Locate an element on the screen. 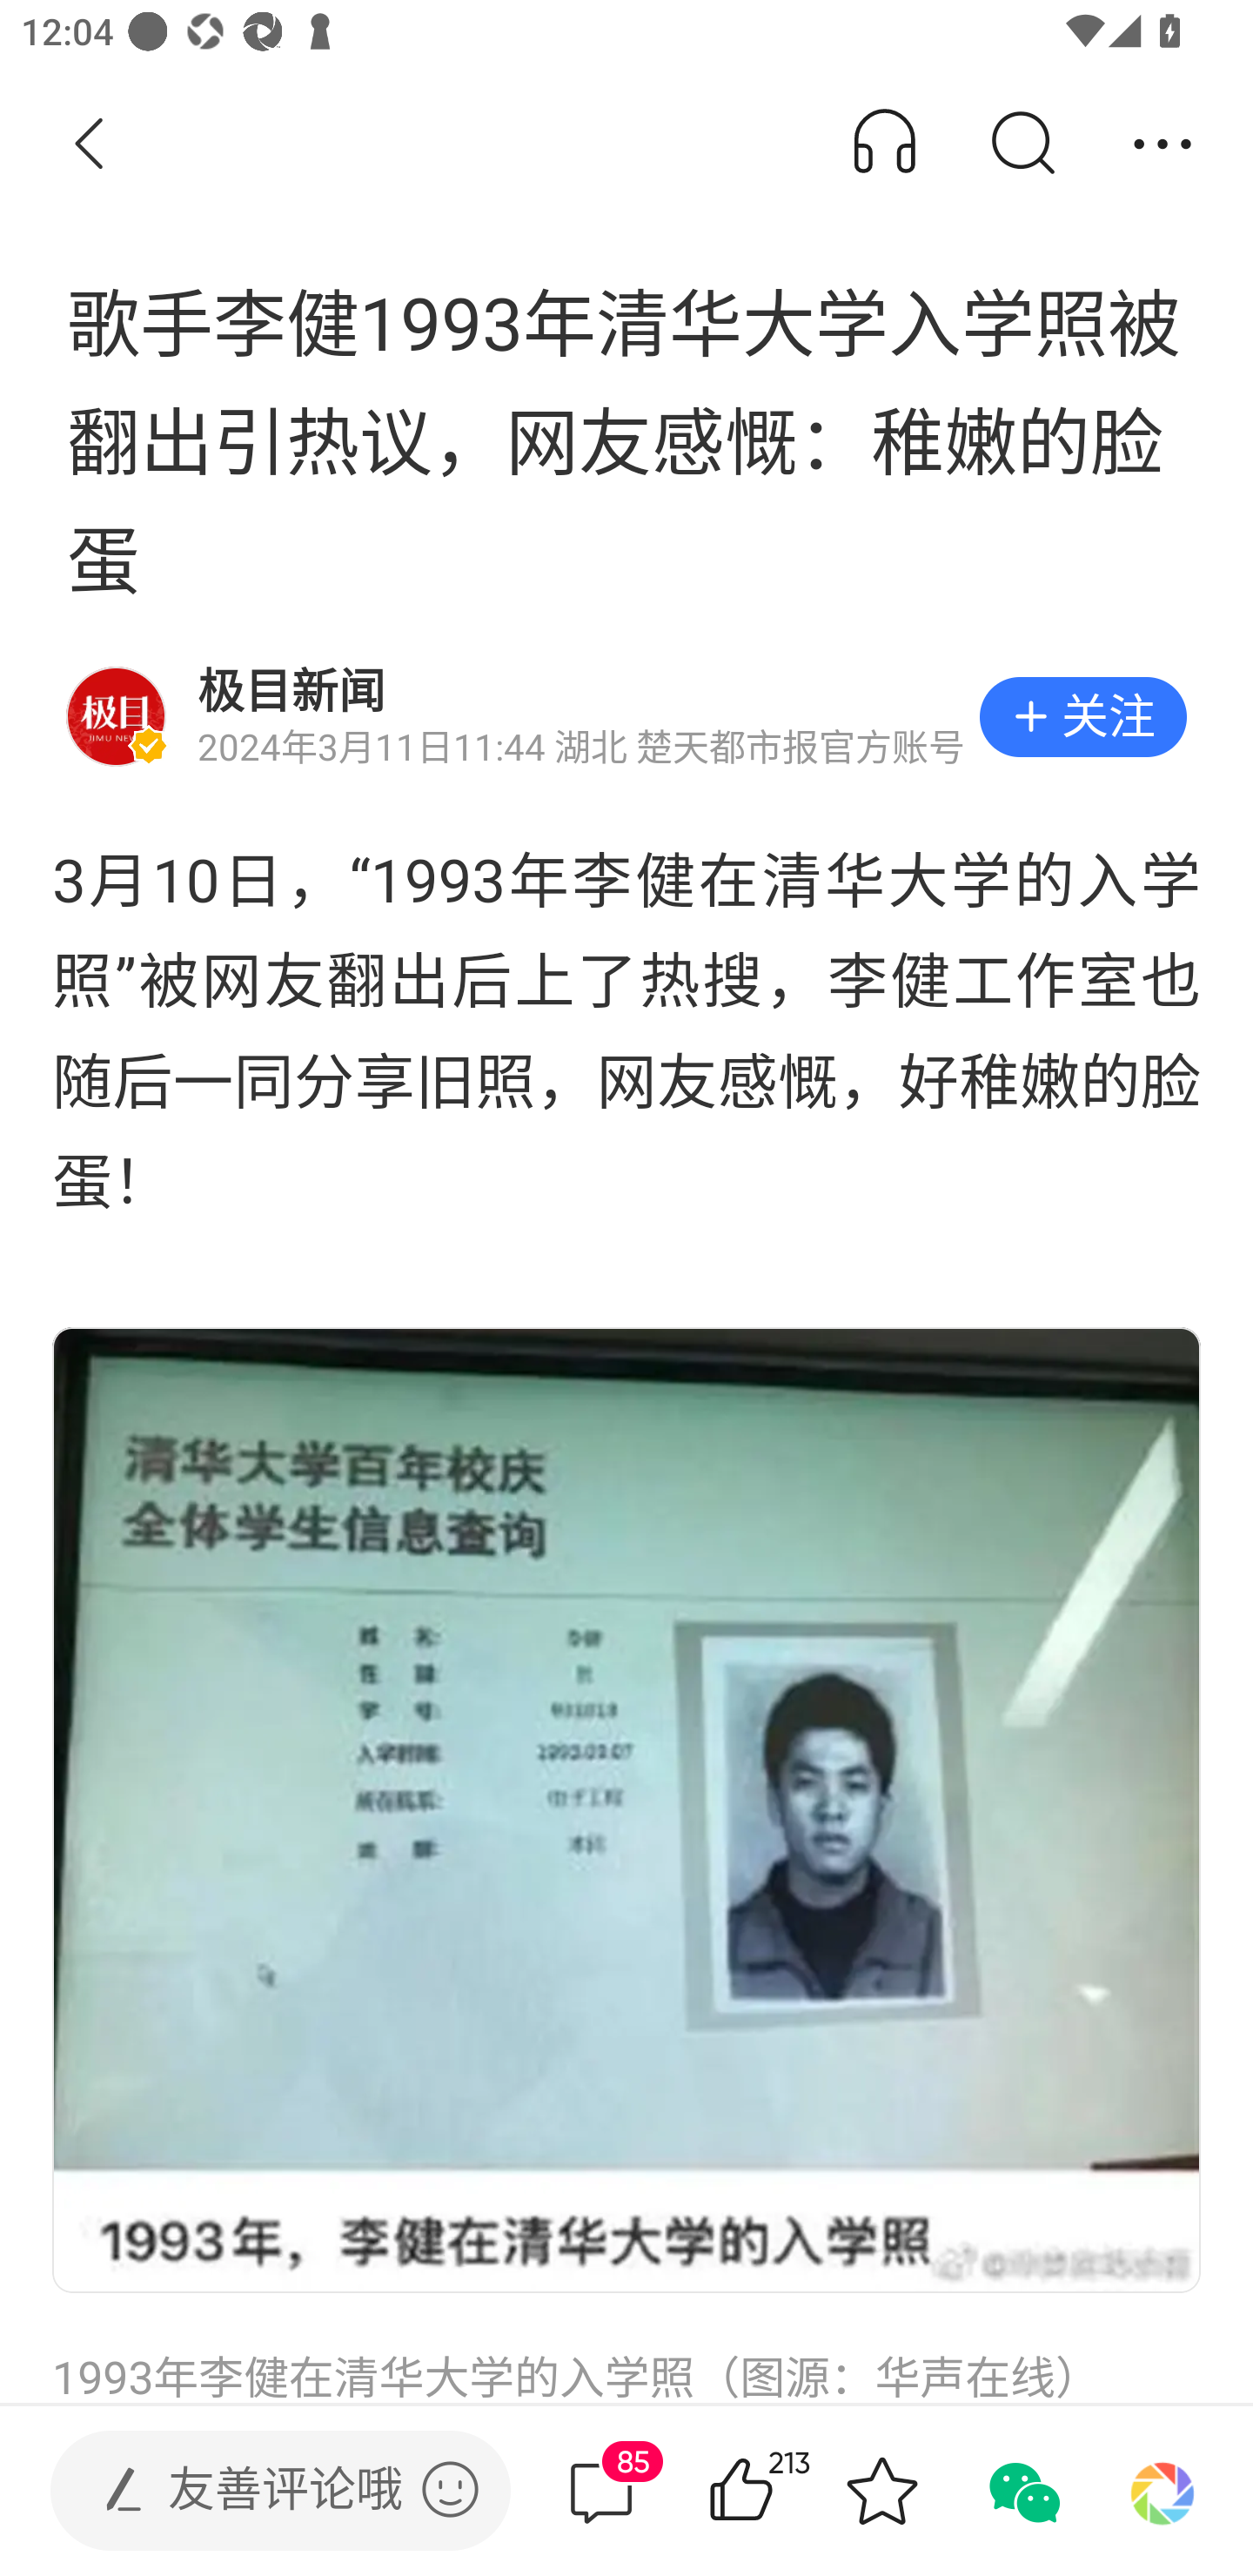  分享到微信  is located at coordinates (1022, 2491).